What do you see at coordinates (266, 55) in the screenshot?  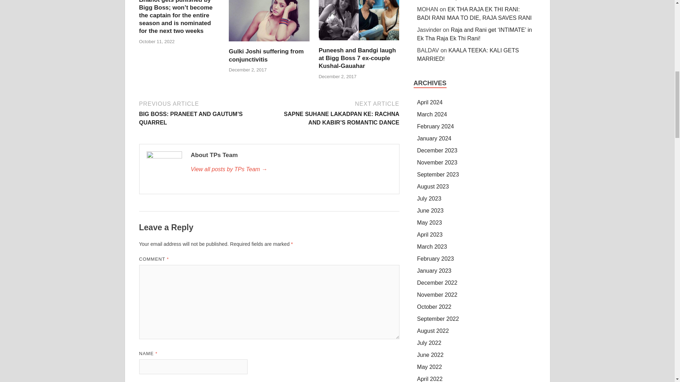 I see `Gulki Joshi suffering from conjunctivitis` at bounding box center [266, 55].